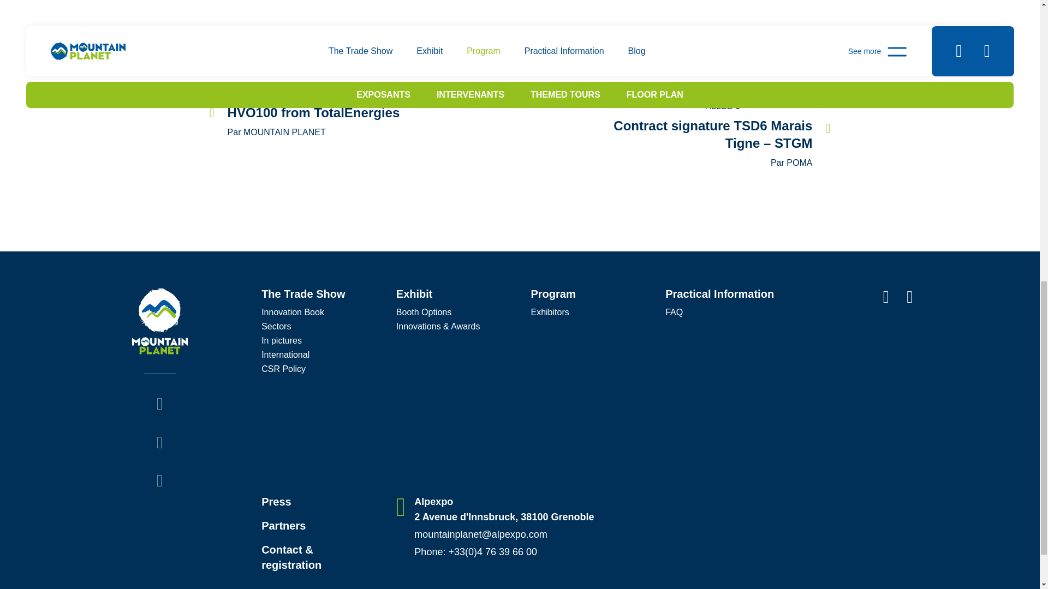 The image size is (1048, 589). I want to click on Youtube, so click(159, 481).